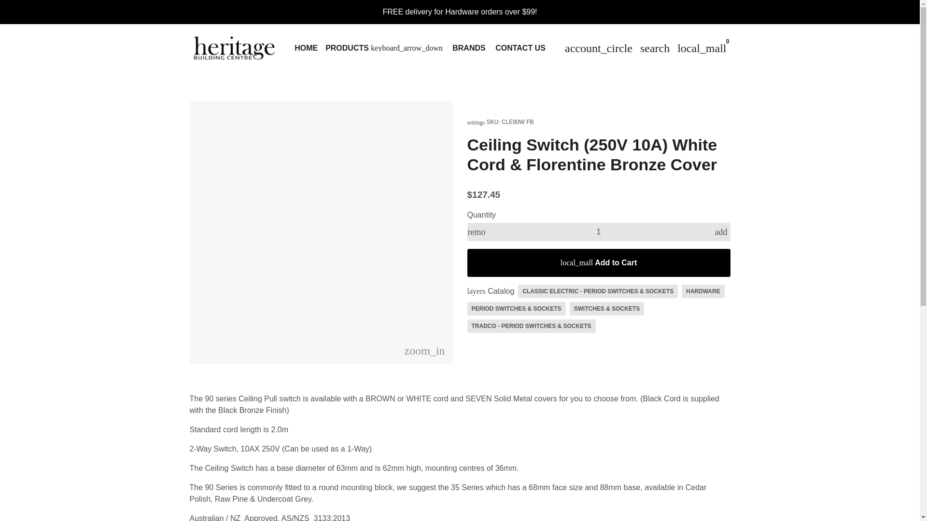  Describe the element at coordinates (702, 48) in the screenshot. I see `Cart` at that location.